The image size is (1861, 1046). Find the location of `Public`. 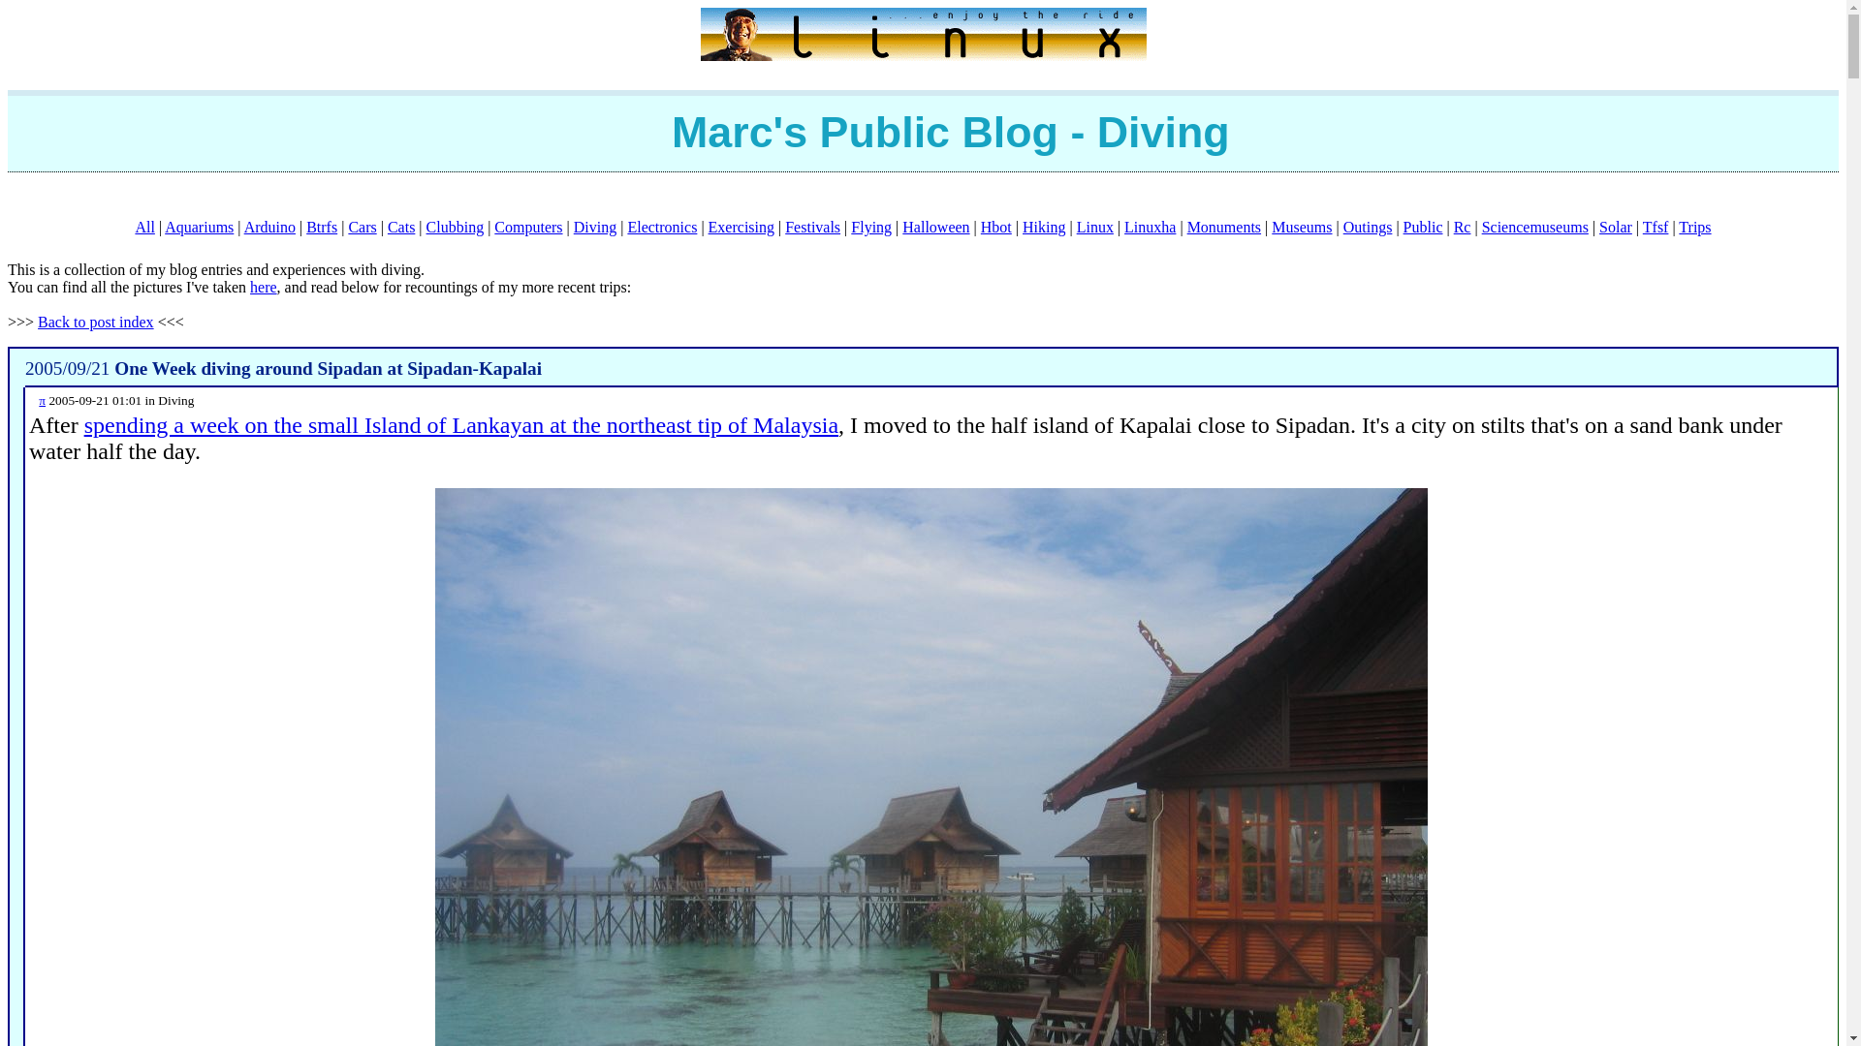

Public is located at coordinates (1423, 227).